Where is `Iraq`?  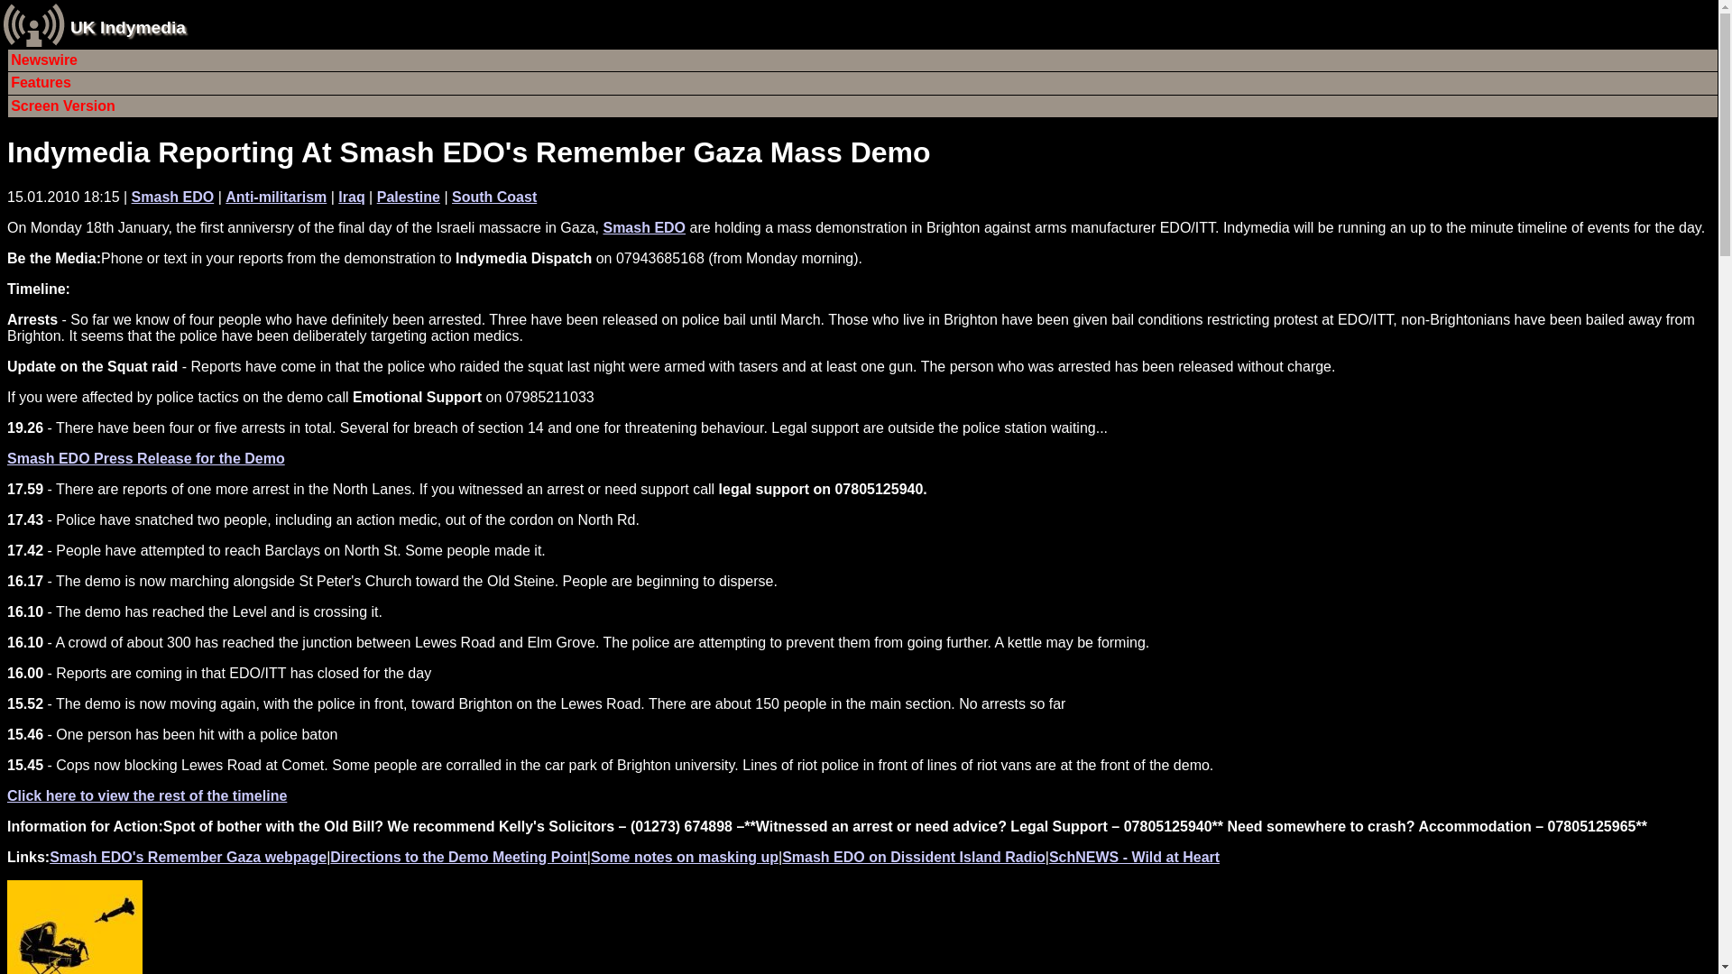 Iraq is located at coordinates (350, 197).